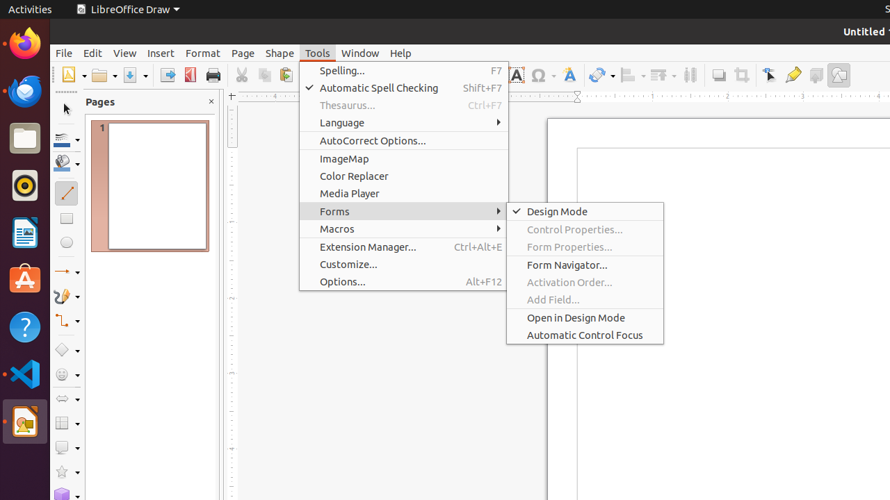 Image resolution: width=890 pixels, height=500 pixels. What do you see at coordinates (404, 229) in the screenshot?
I see `Macros` at bounding box center [404, 229].